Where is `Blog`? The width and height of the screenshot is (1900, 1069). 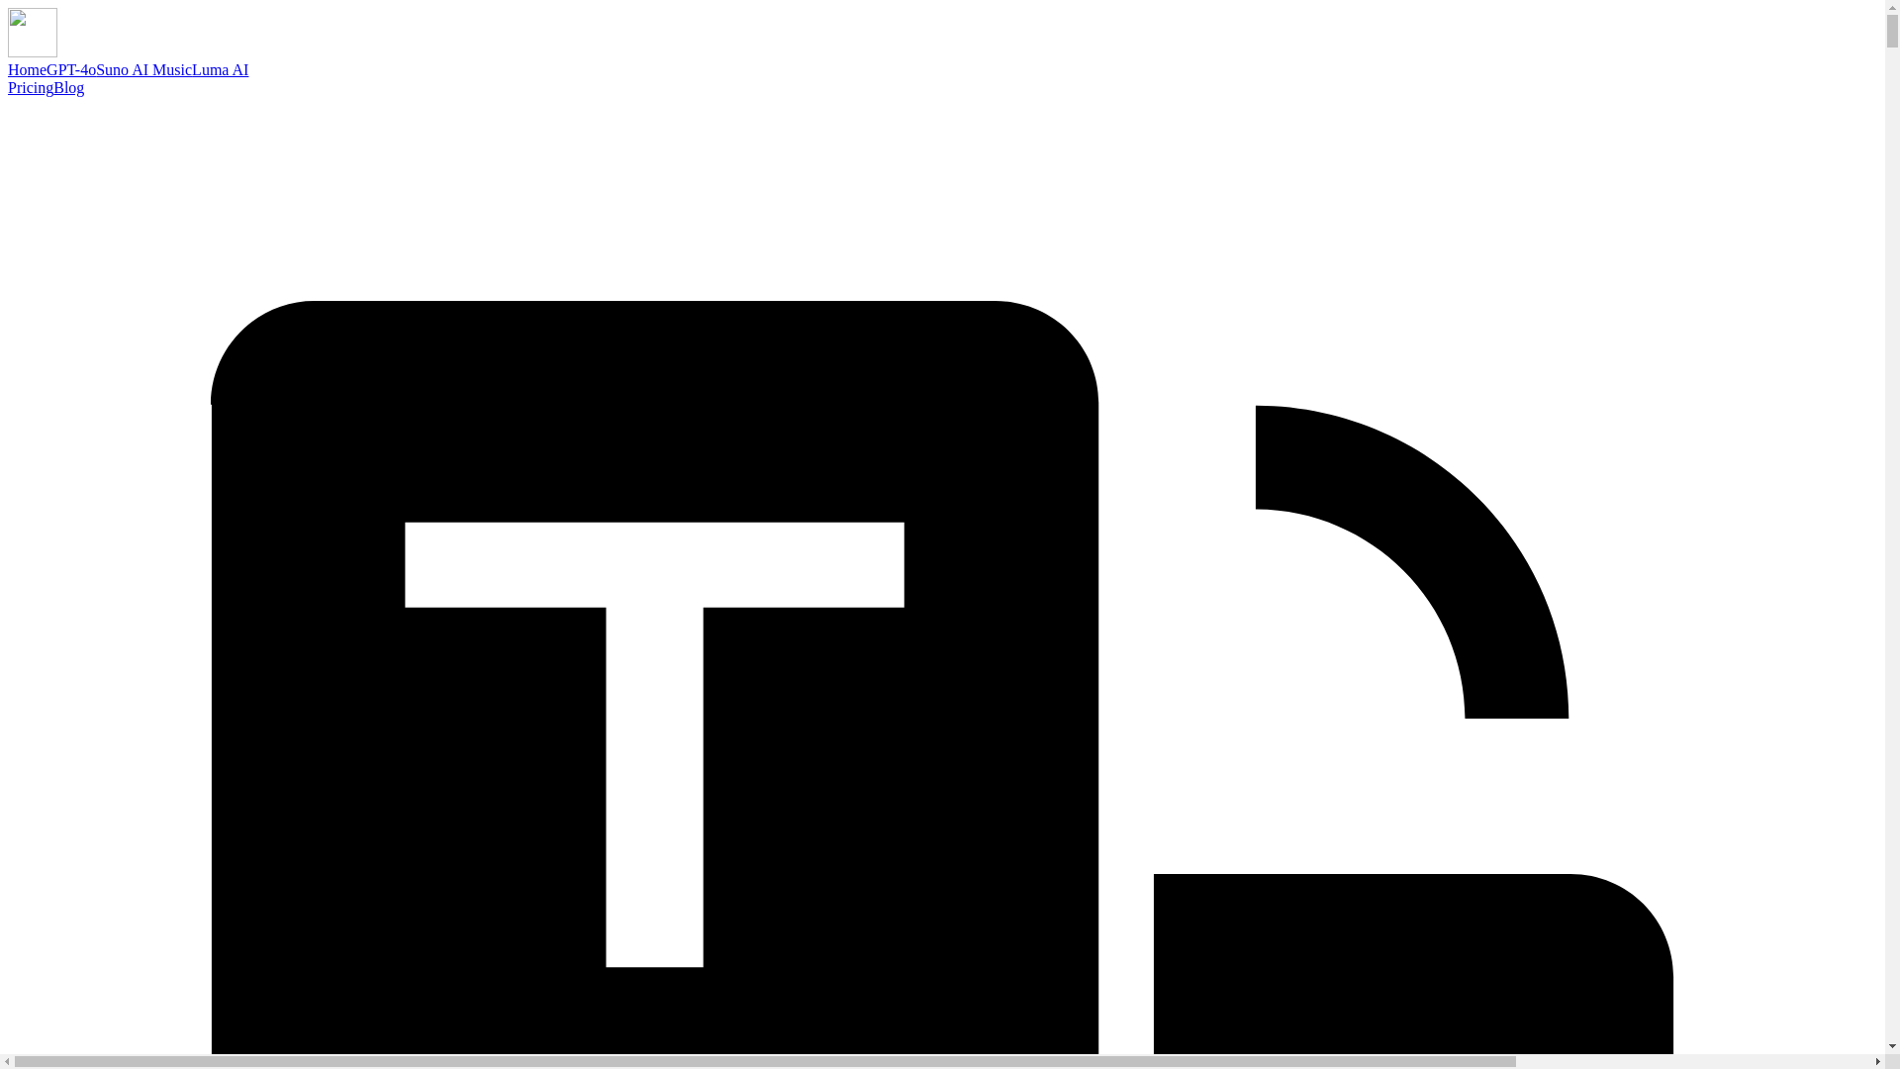
Blog is located at coordinates (67, 87).